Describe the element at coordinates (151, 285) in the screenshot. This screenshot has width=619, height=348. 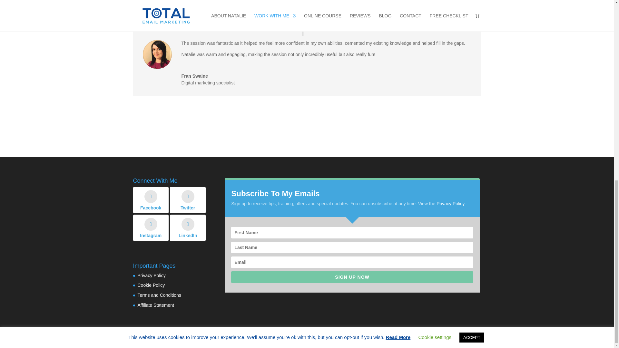
I see `Cookie Policy` at that location.